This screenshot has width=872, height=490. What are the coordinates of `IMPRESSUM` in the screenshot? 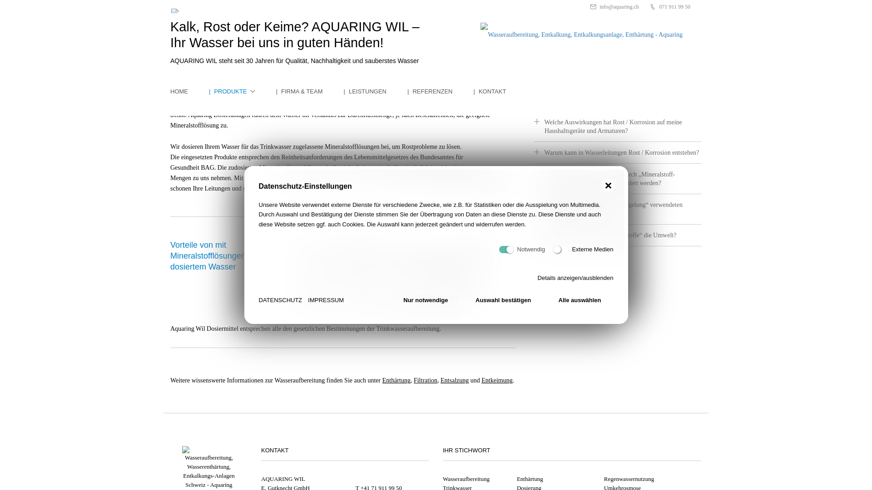 It's located at (326, 300).